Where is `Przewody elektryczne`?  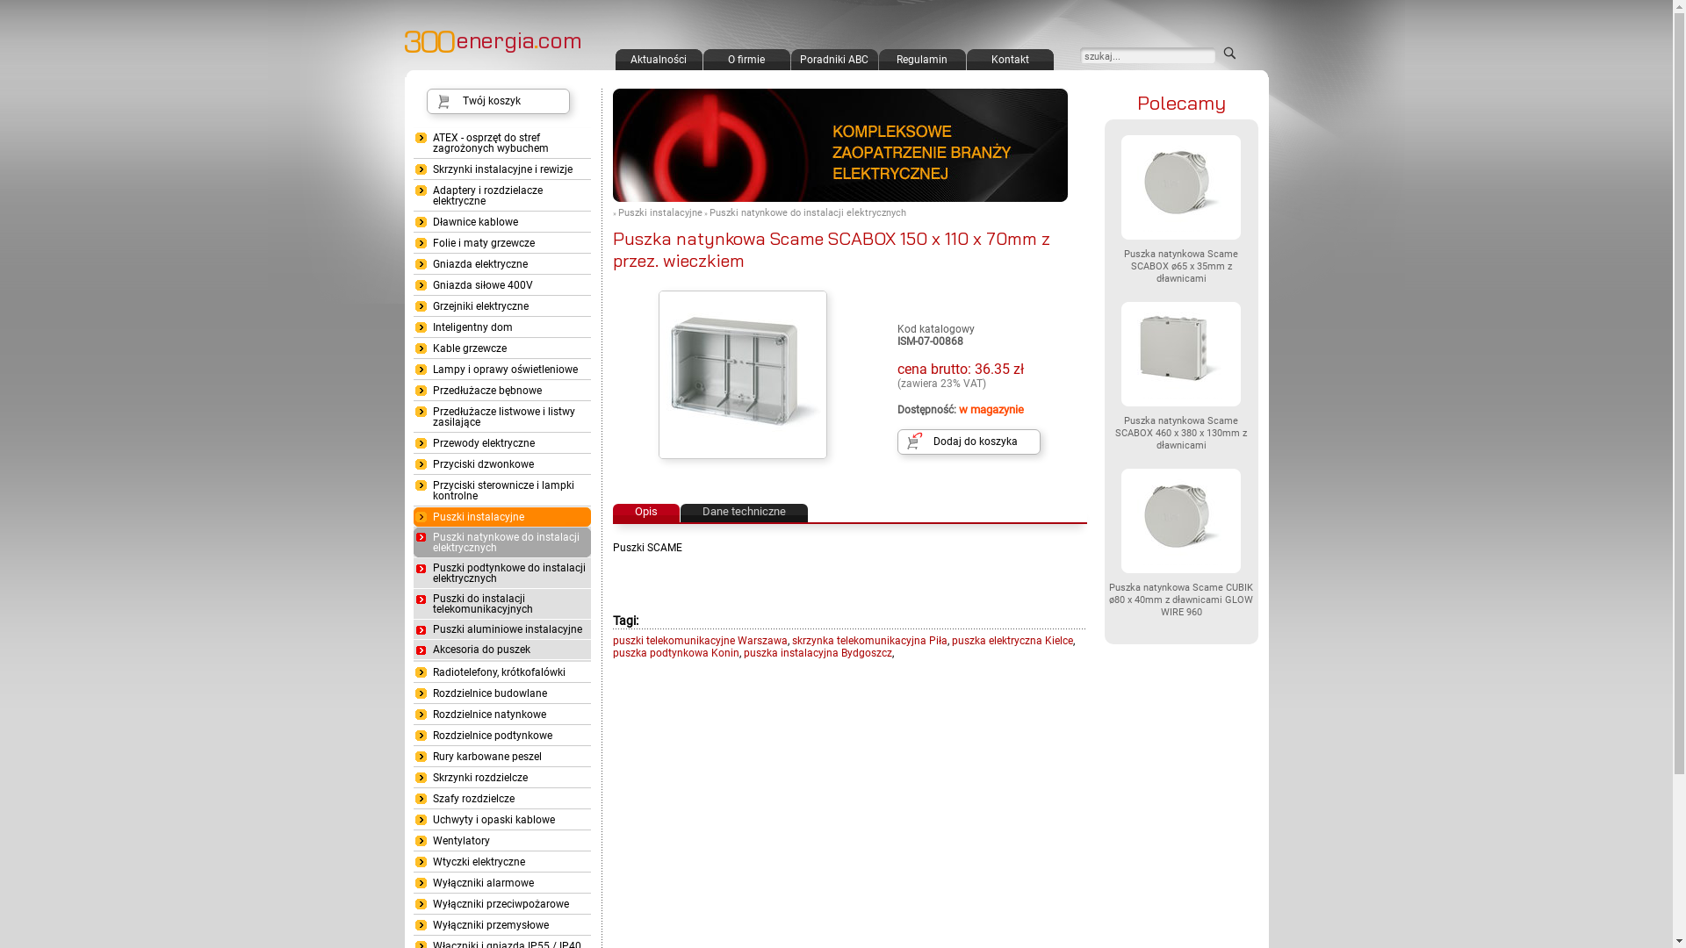 Przewody elektryczne is located at coordinates (501, 443).